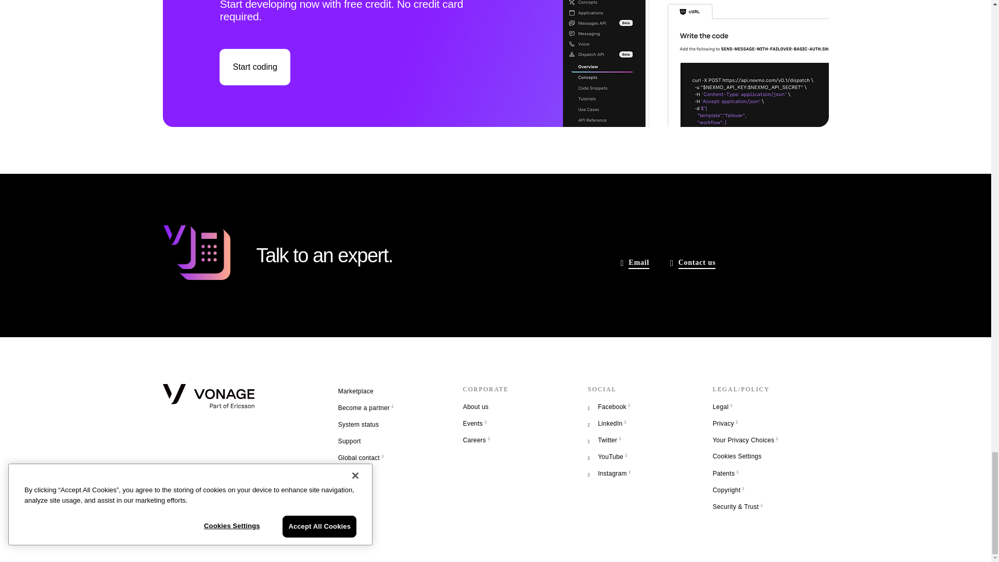  What do you see at coordinates (196, 254) in the screenshot?
I see `Vonage Phone` at bounding box center [196, 254].